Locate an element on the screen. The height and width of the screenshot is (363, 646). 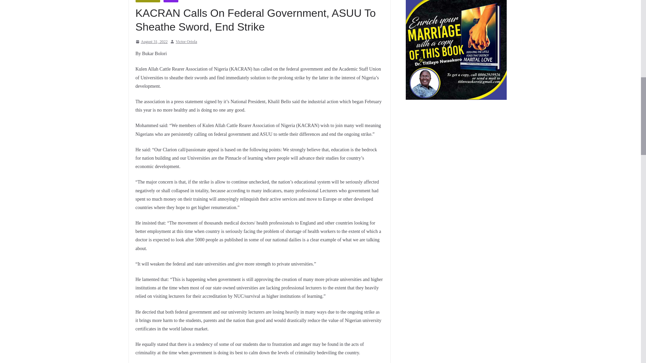
EDUCATION is located at coordinates (147, 1).